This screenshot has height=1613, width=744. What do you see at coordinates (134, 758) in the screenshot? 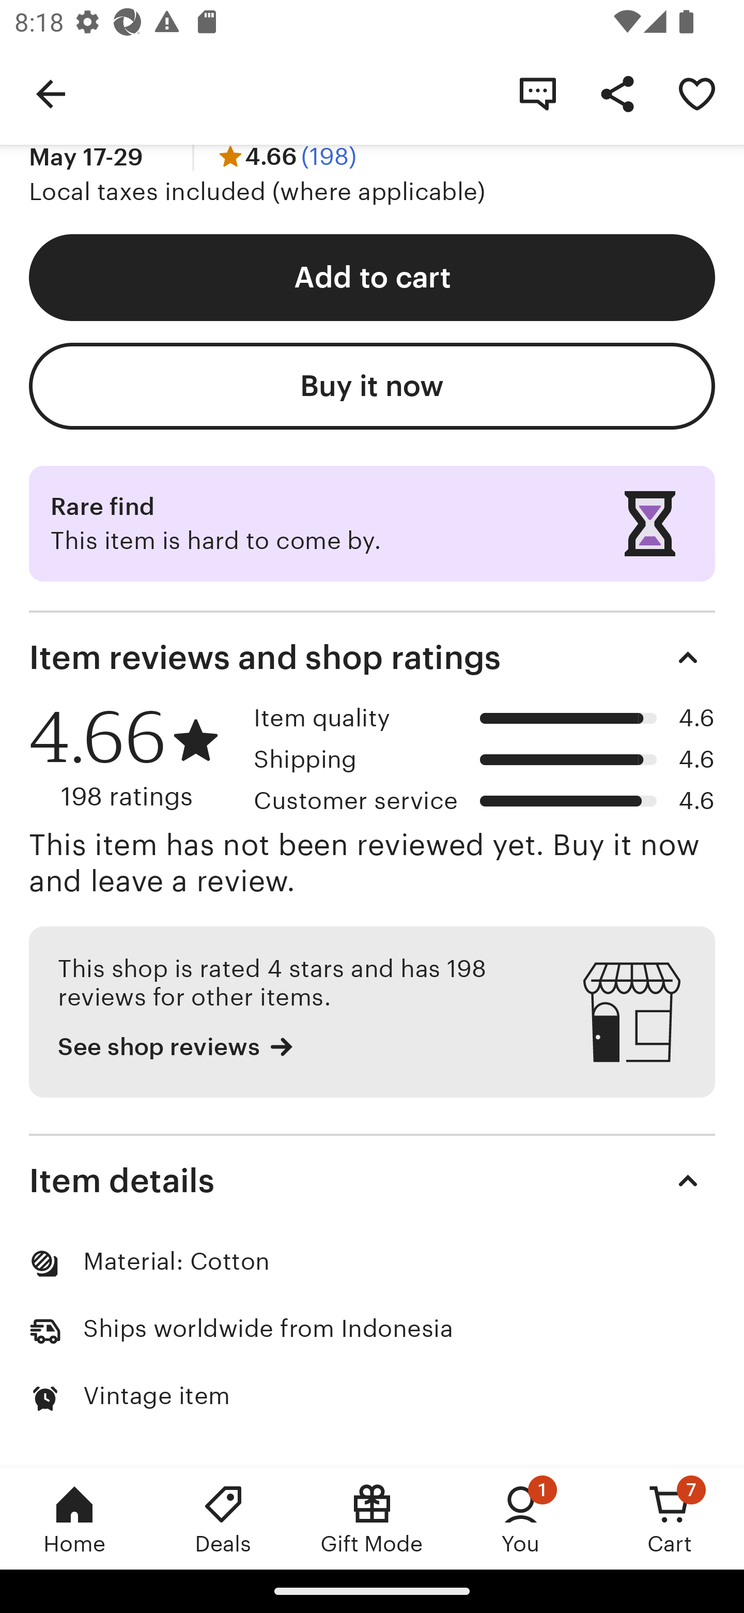
I see `4.66 198 ratings` at bounding box center [134, 758].